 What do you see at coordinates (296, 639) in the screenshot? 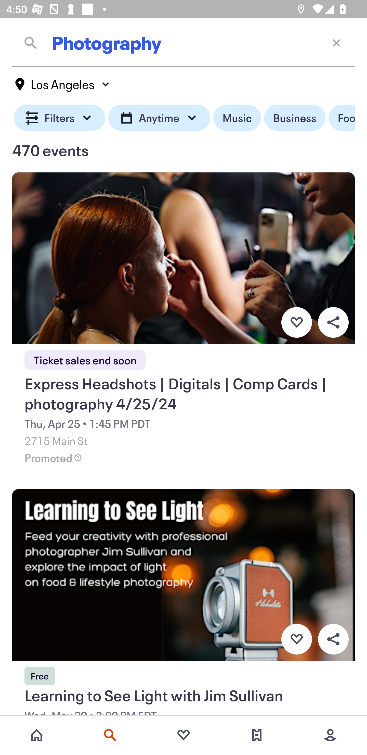
I see `Favorite button` at bounding box center [296, 639].